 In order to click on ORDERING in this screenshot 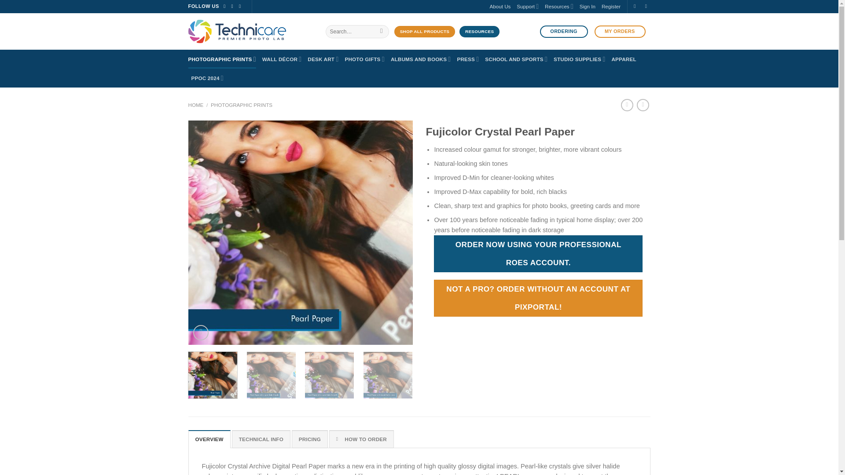, I will do `click(564, 32)`.